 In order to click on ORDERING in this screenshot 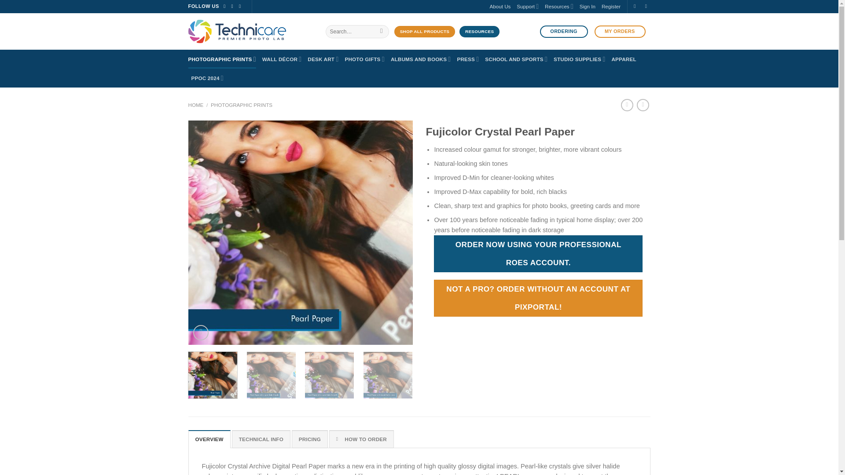, I will do `click(564, 32)`.